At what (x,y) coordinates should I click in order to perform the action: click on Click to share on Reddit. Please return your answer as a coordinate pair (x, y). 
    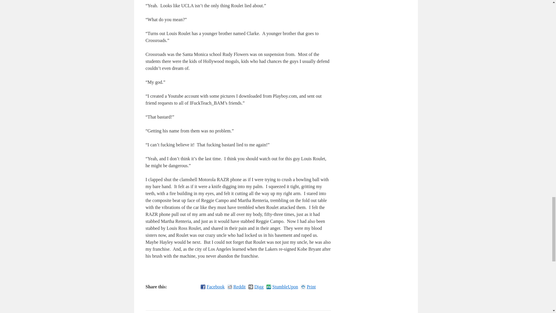
    Looking at the image, I should click on (236, 287).